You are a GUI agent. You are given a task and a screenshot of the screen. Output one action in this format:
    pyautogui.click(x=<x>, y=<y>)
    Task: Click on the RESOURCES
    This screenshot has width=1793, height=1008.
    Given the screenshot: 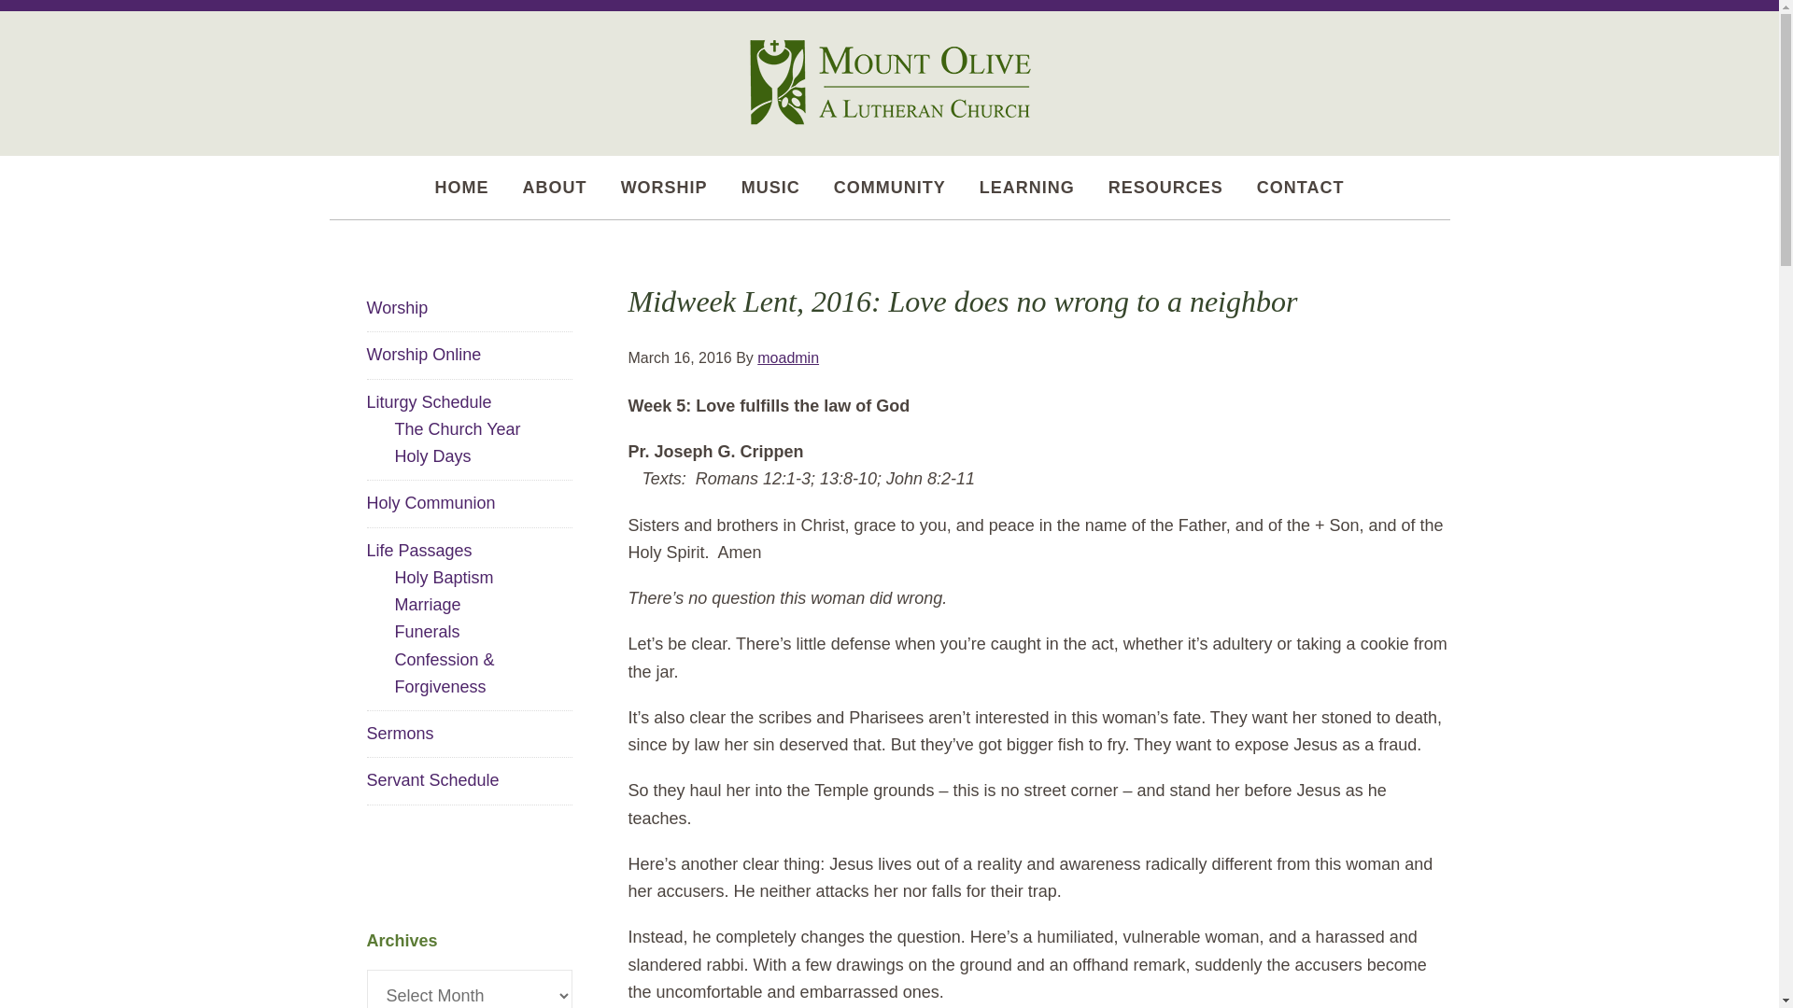 What is the action you would take?
    pyautogui.click(x=1165, y=187)
    